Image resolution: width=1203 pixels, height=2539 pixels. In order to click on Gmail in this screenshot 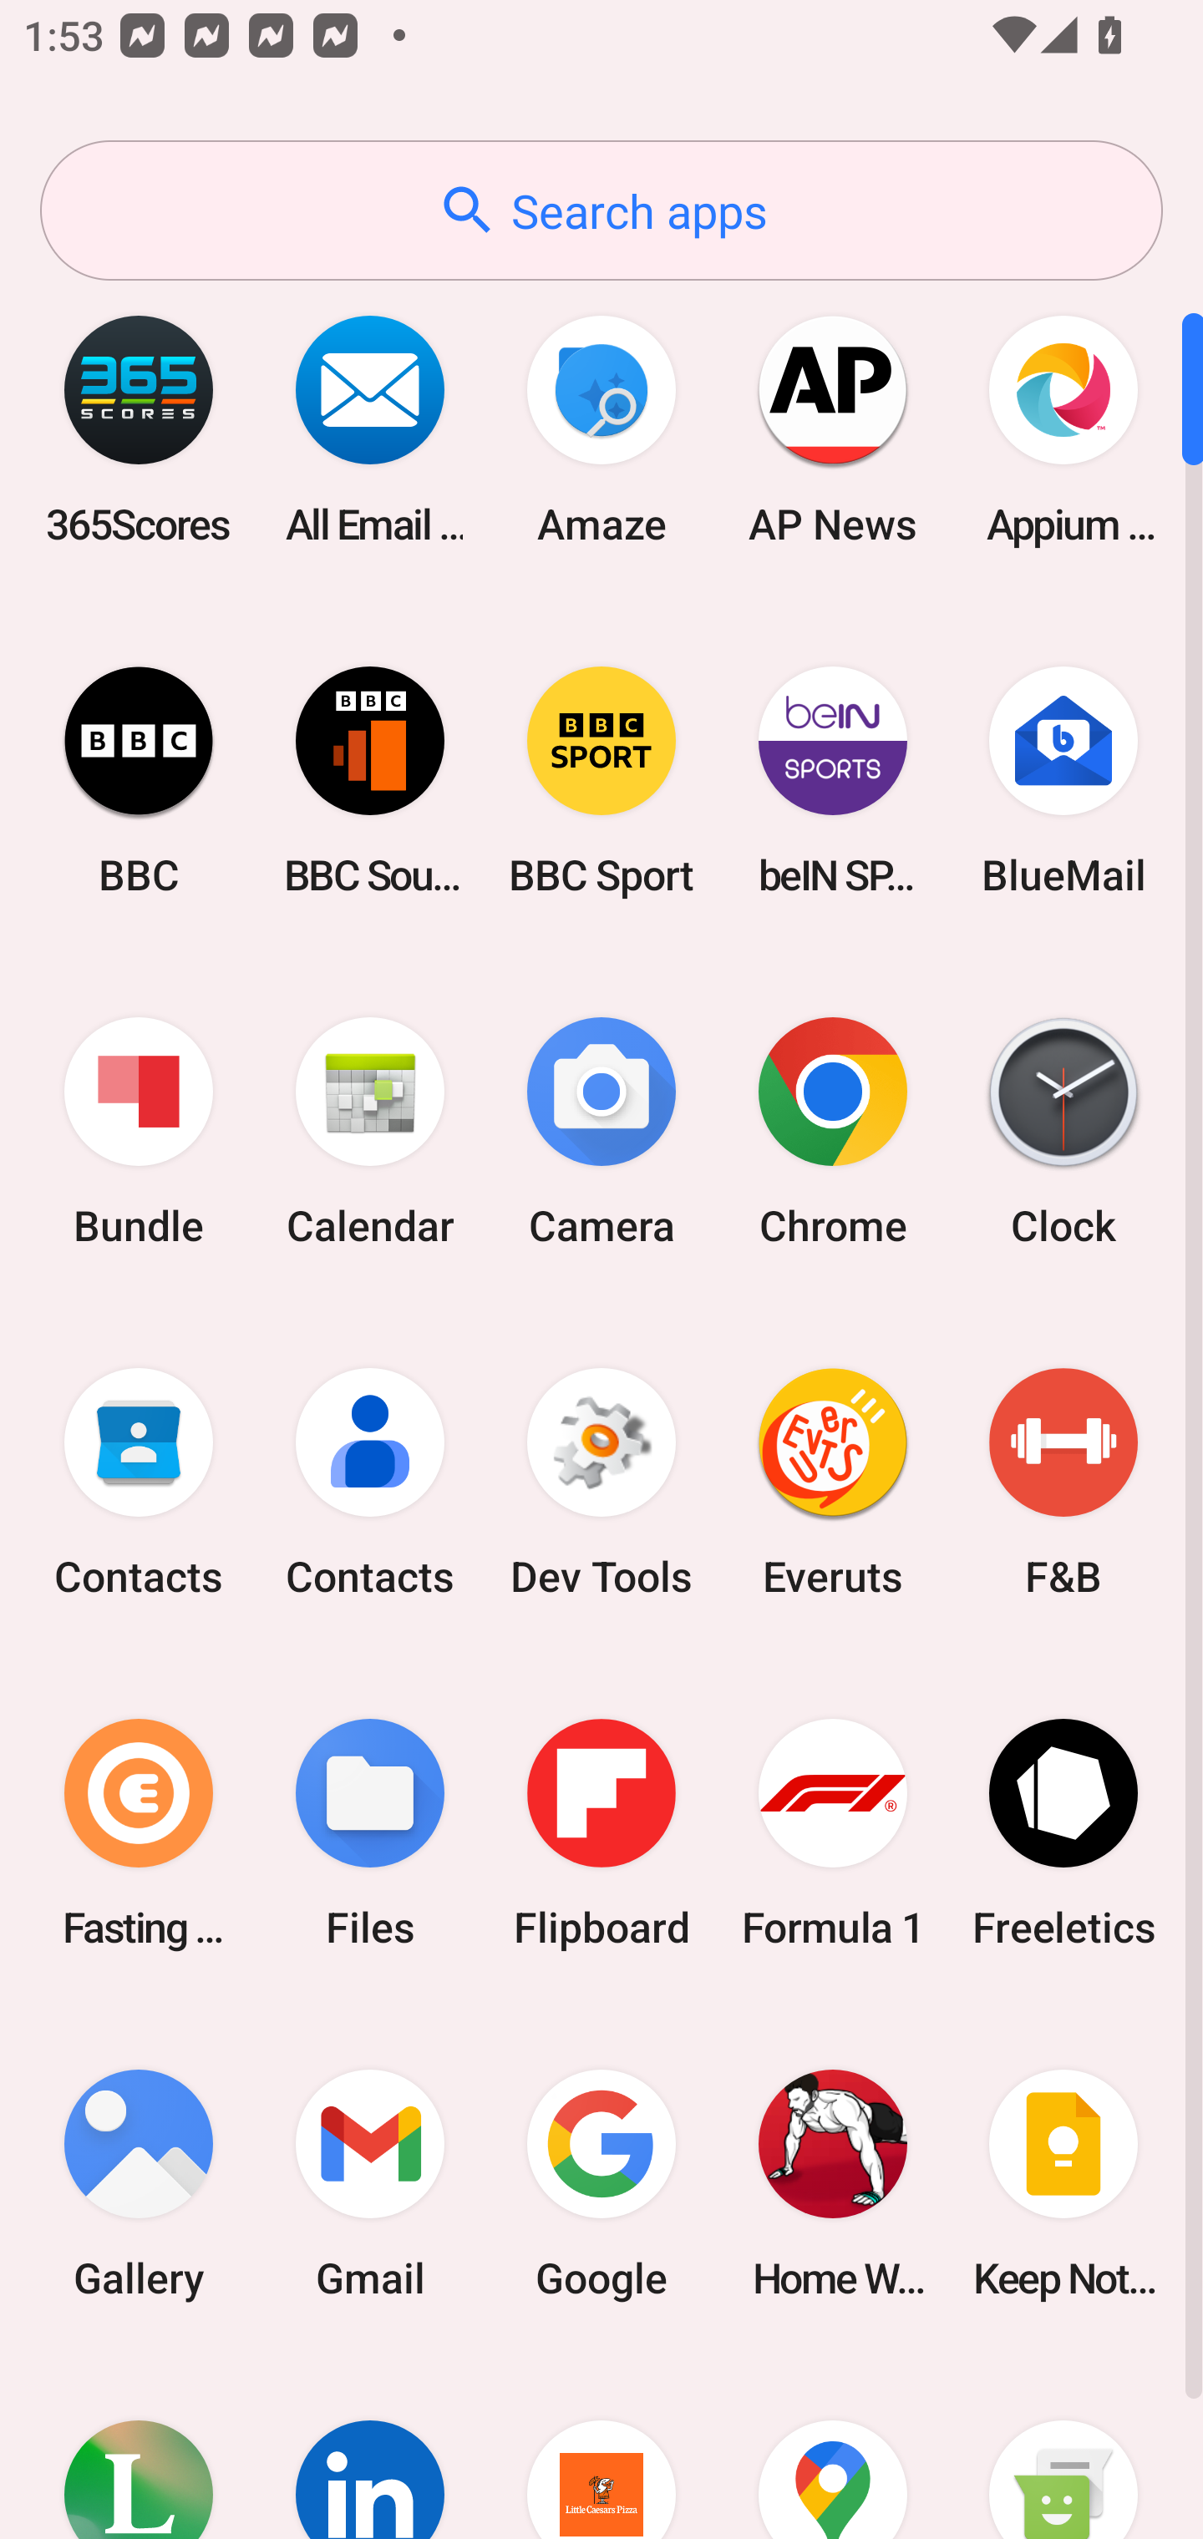, I will do `click(370, 2183)`.